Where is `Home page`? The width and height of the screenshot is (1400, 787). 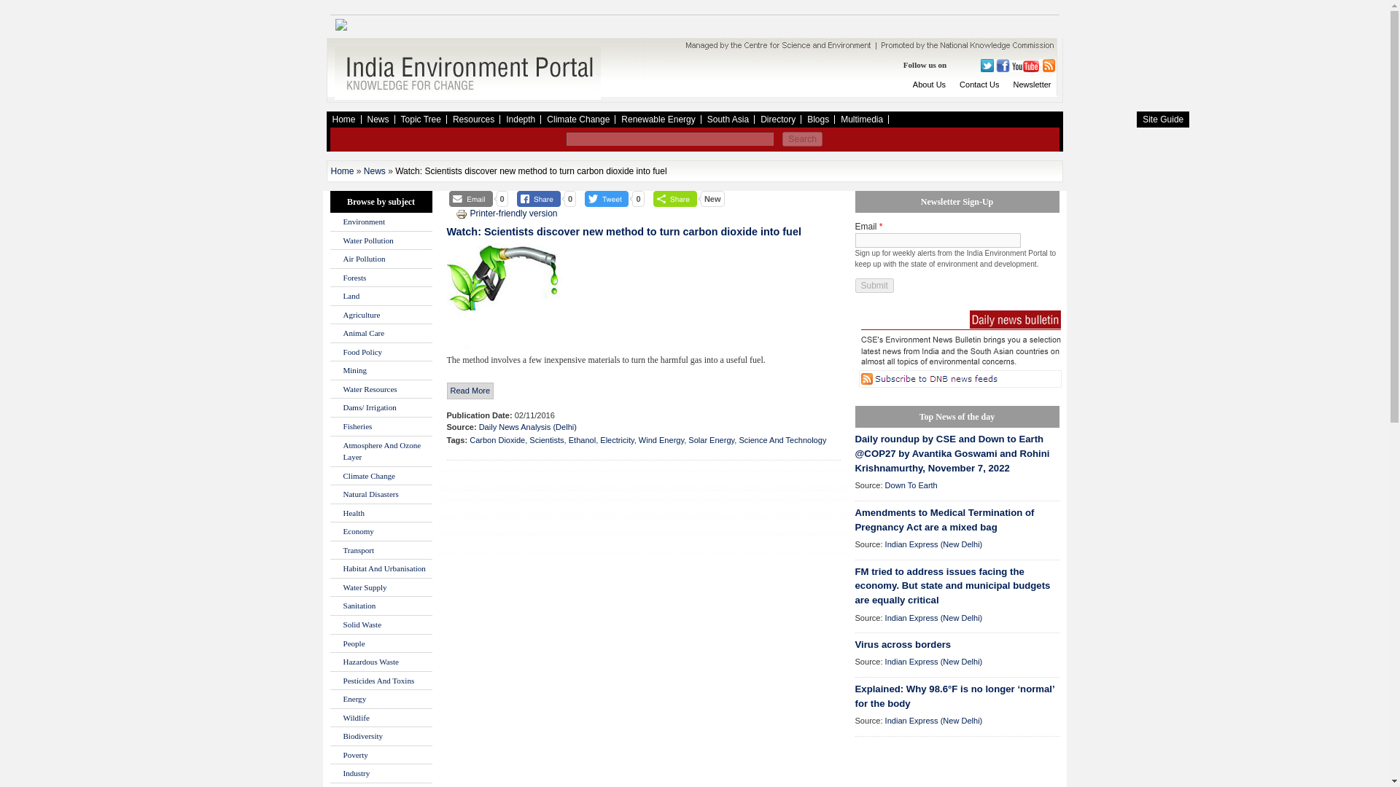 Home page is located at coordinates (467, 97).